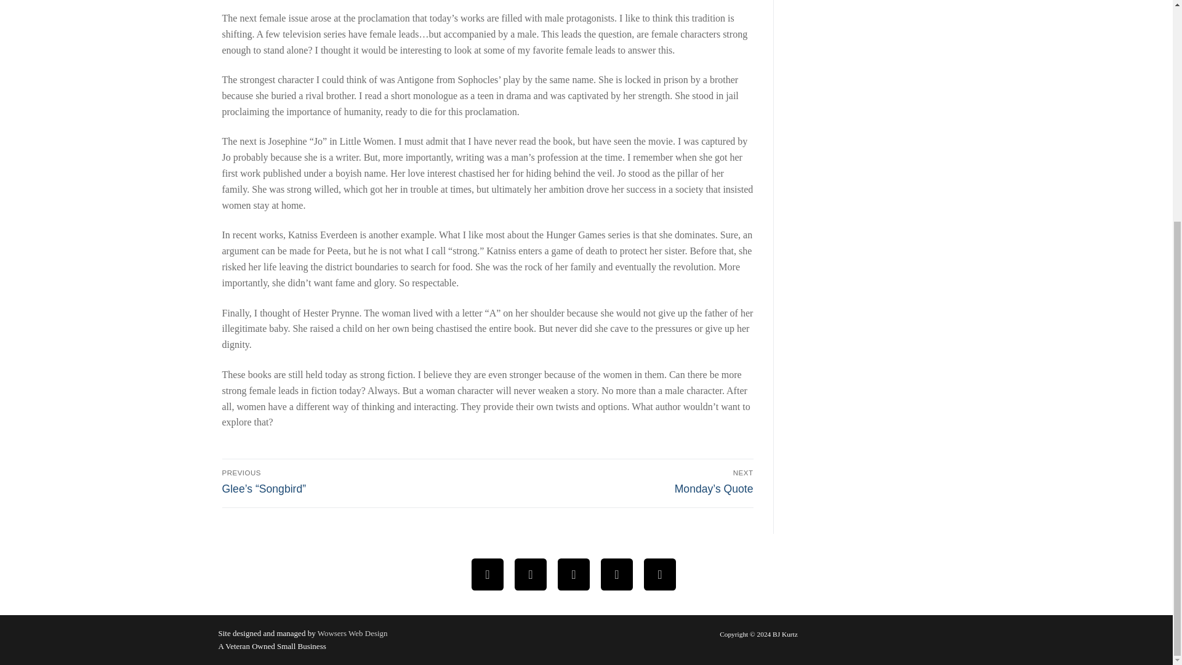  What do you see at coordinates (574, 574) in the screenshot?
I see `Youtube` at bounding box center [574, 574].